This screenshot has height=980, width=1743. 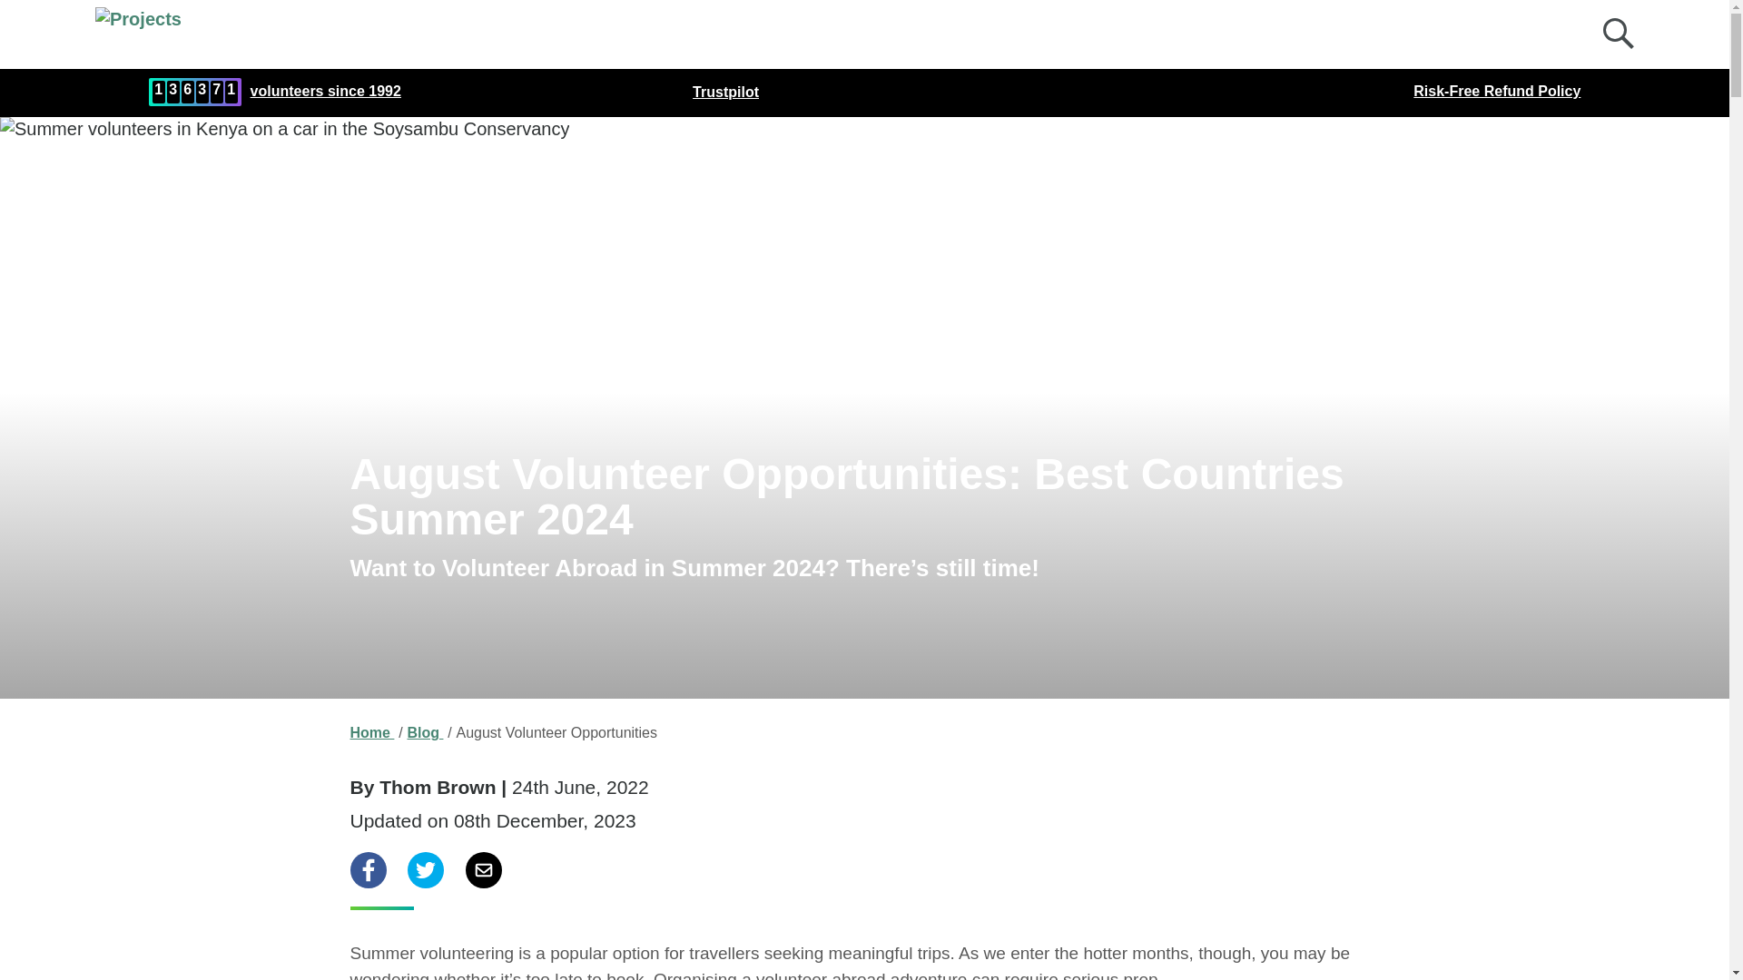 I want to click on August Volunteer Opportunities, so click(x=556, y=733).